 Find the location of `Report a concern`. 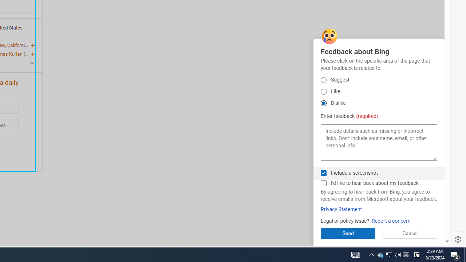

Report a concern is located at coordinates (391, 221).